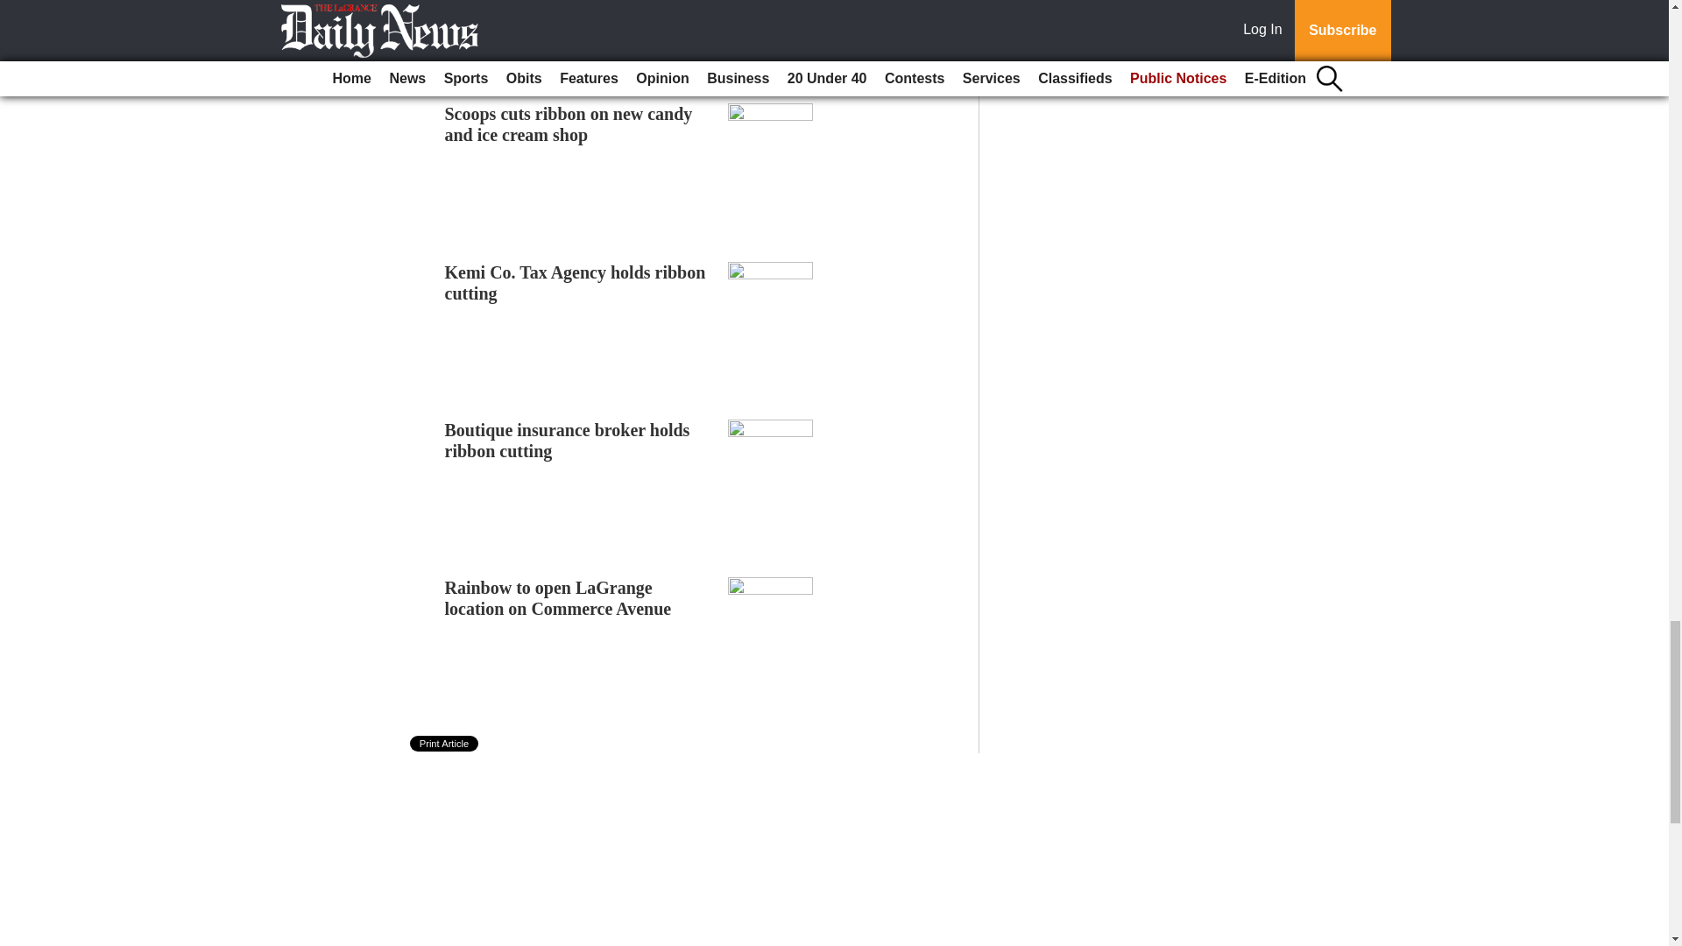  I want to click on Print Article, so click(445, 743).